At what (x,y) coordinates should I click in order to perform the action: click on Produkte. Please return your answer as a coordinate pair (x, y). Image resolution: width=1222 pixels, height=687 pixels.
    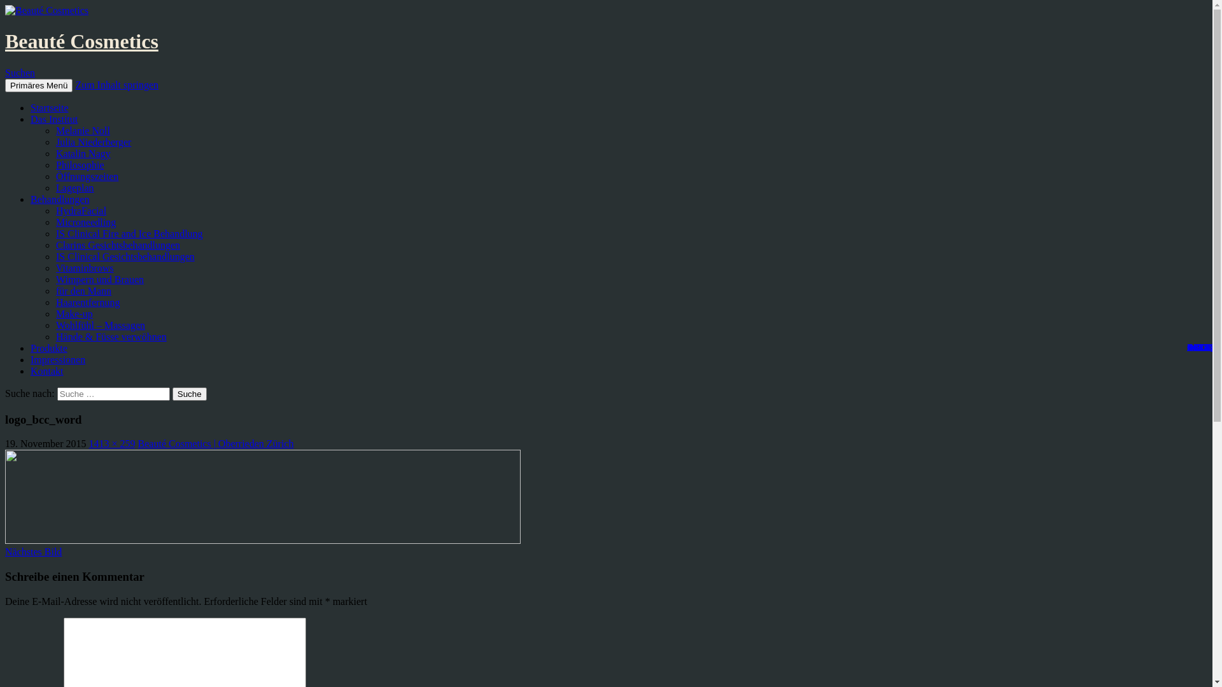
    Looking at the image, I should click on (49, 349).